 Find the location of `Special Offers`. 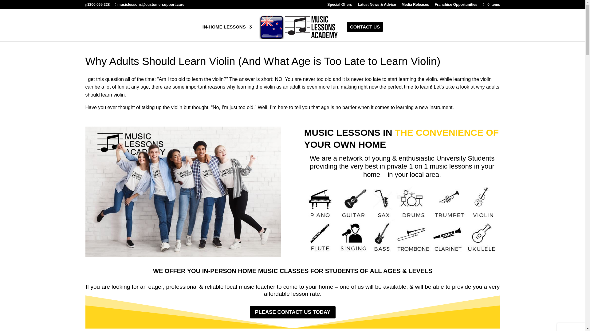

Special Offers is located at coordinates (340, 6).